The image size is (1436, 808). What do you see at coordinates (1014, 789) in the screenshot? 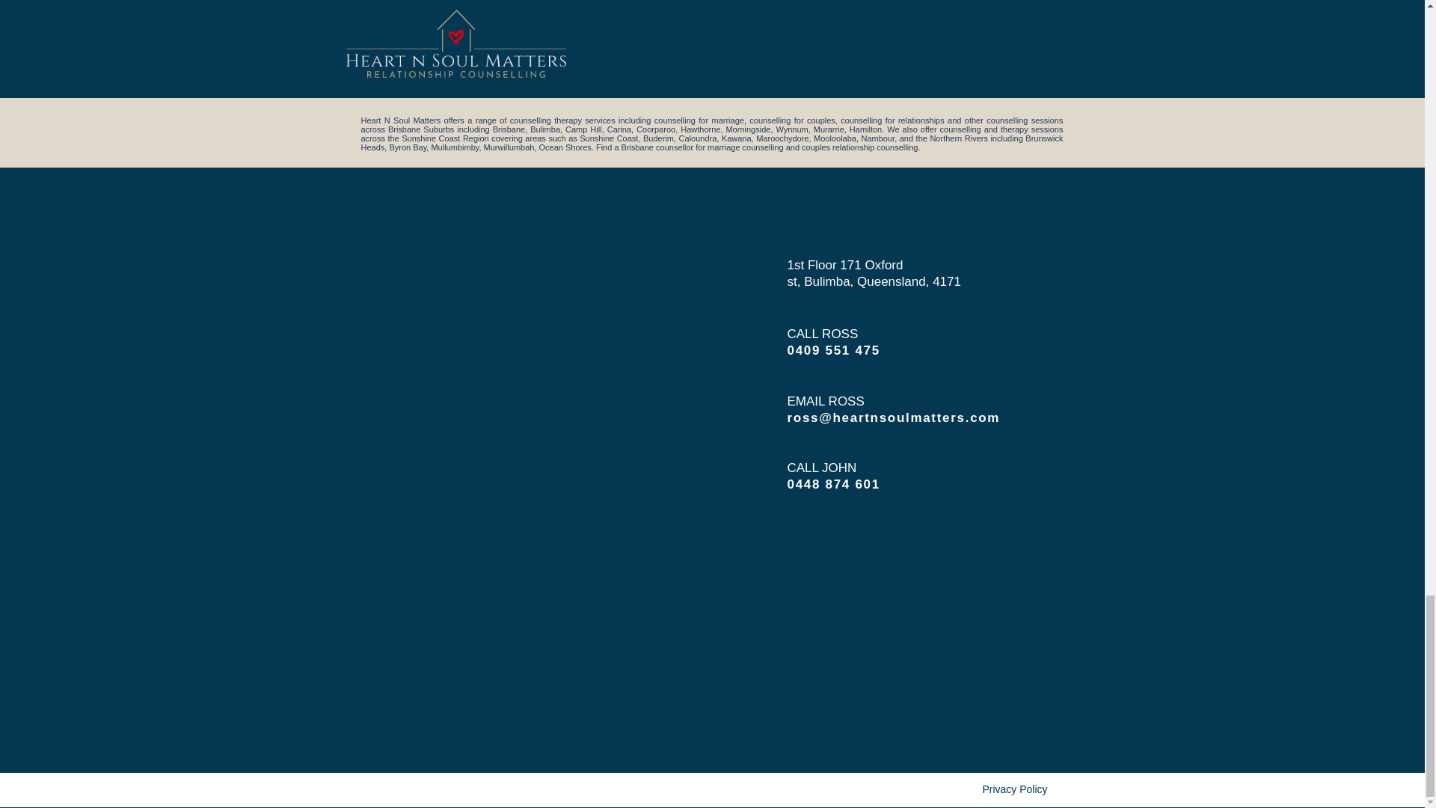
I see `Privacy Policy` at bounding box center [1014, 789].